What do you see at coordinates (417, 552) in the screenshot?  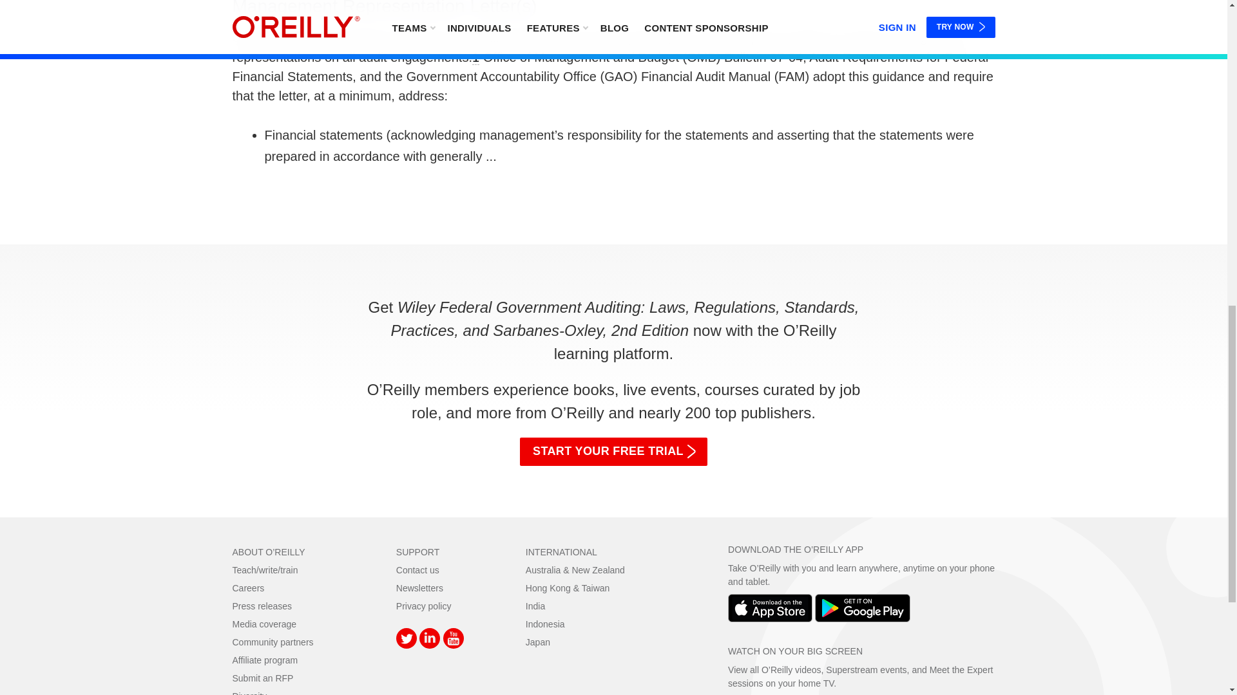 I see `SUPPORT` at bounding box center [417, 552].